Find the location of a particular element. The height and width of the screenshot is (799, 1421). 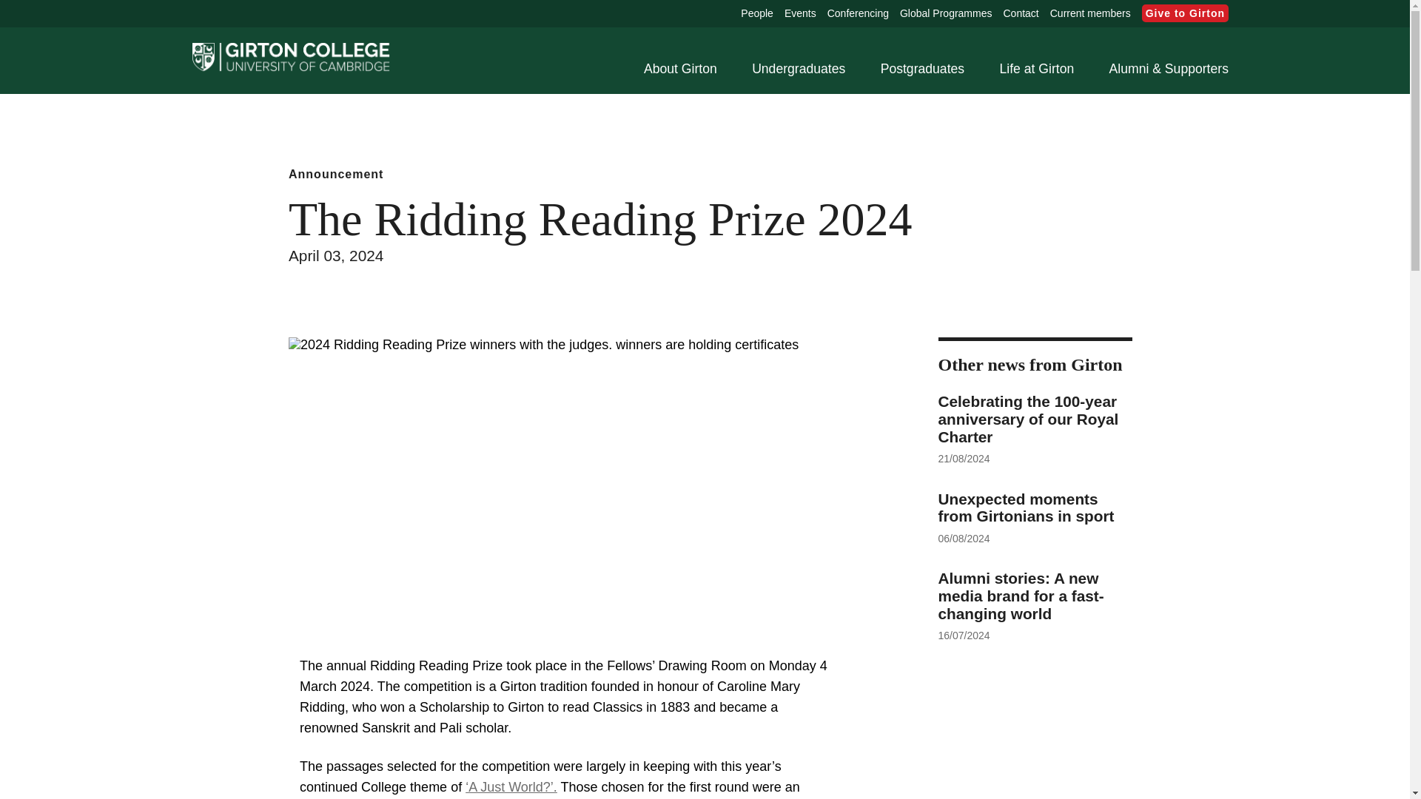

Current members is located at coordinates (1090, 13).